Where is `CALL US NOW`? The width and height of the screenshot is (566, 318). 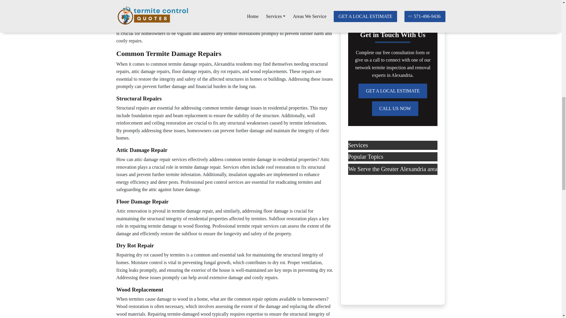
CALL US NOW is located at coordinates (395, 109).